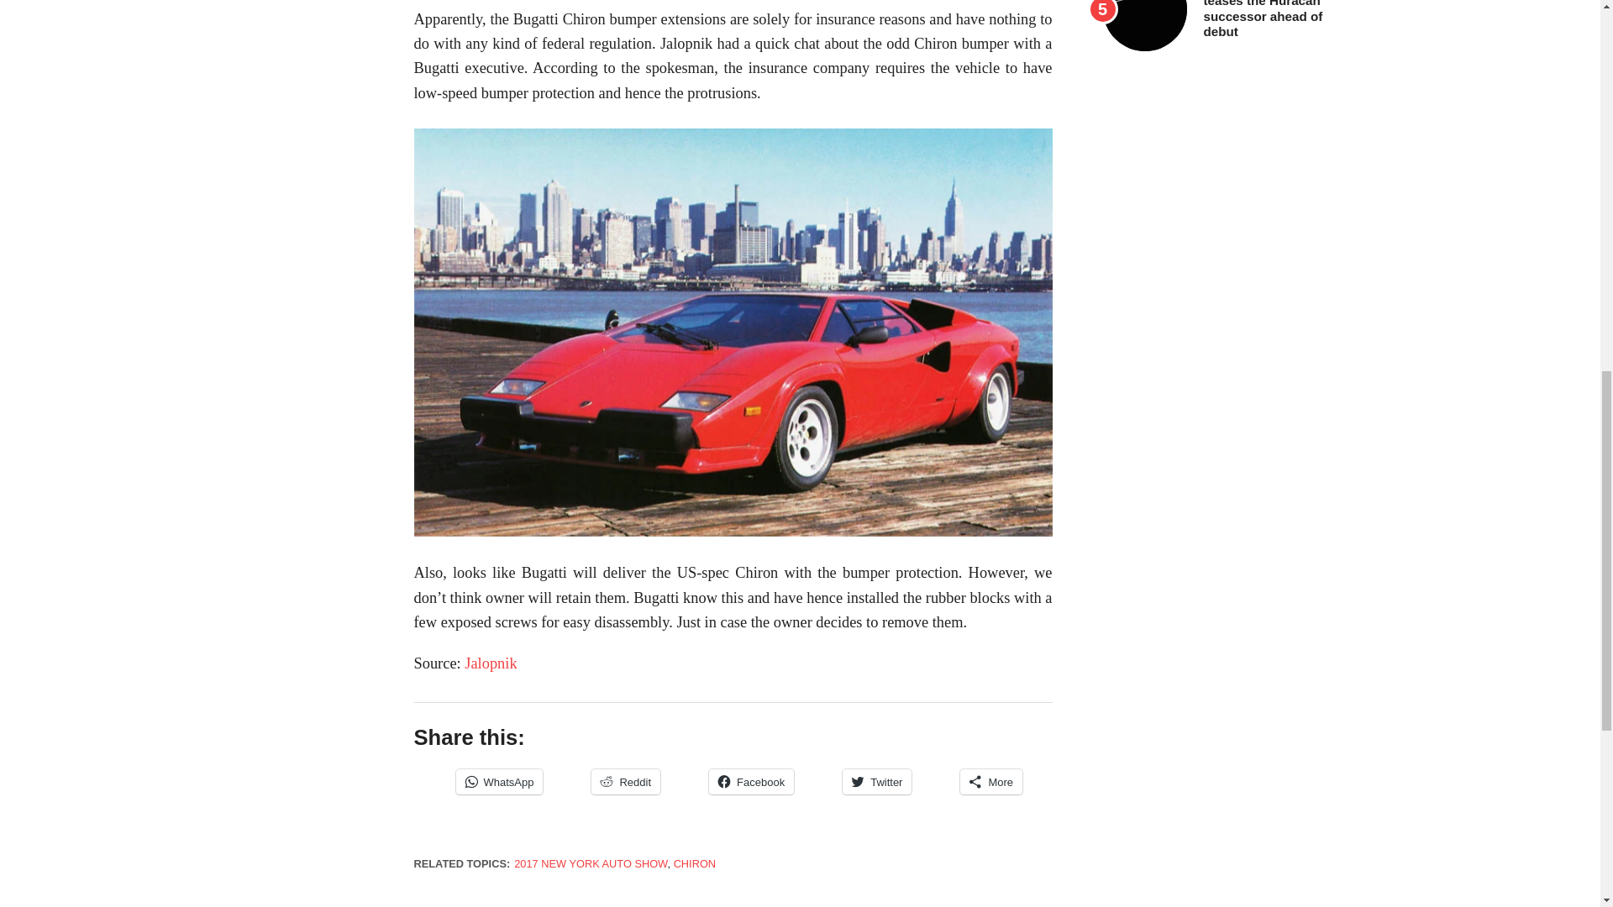 The height and width of the screenshot is (907, 1613). What do you see at coordinates (498, 781) in the screenshot?
I see `WhatsApp` at bounding box center [498, 781].